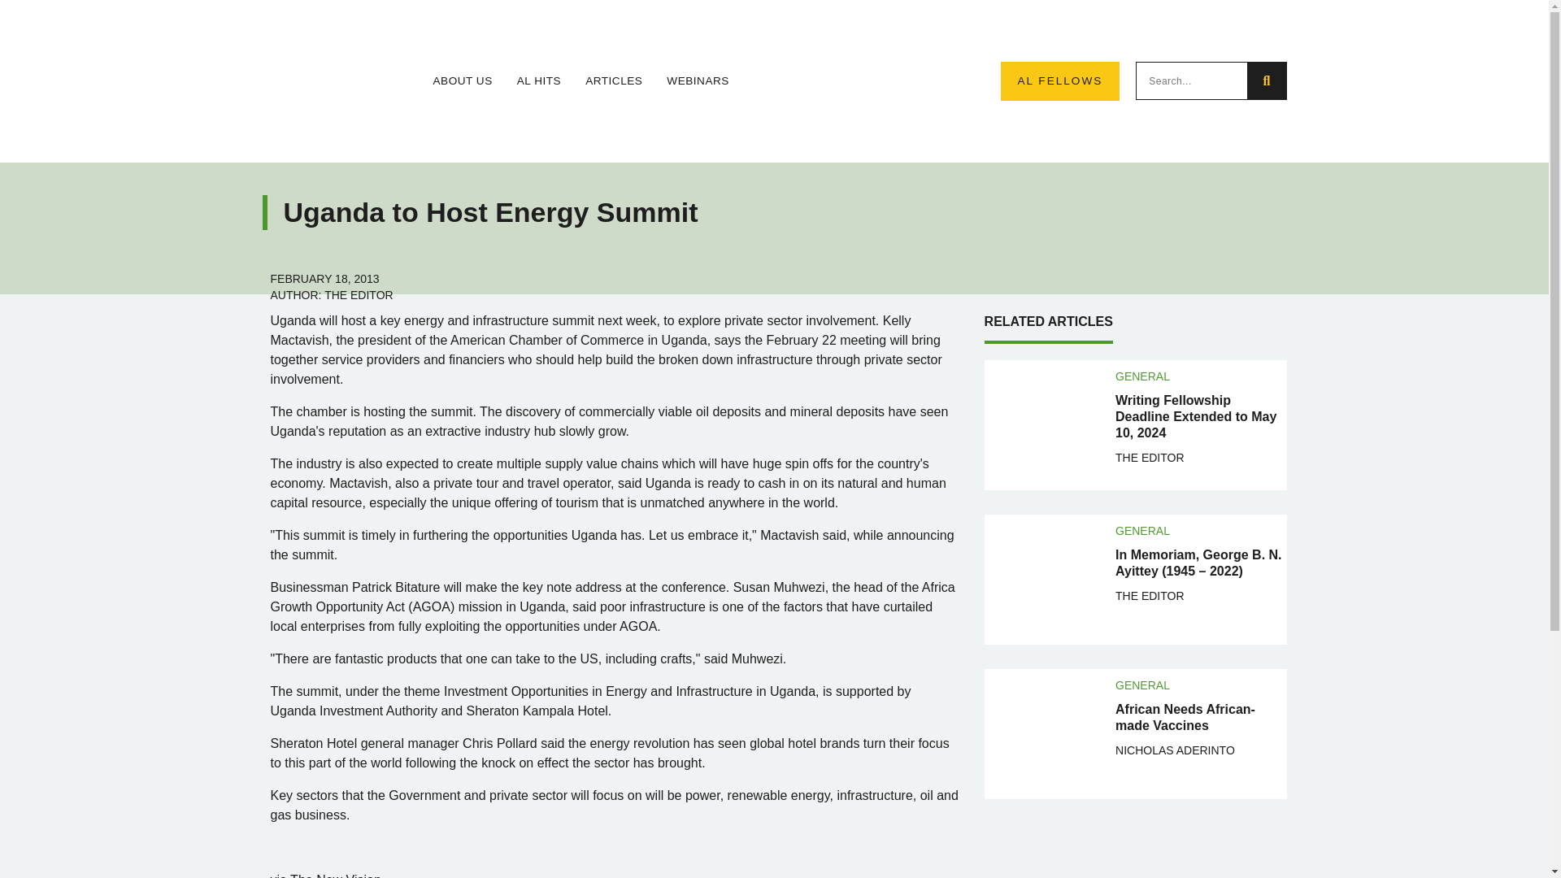 Image resolution: width=1561 pixels, height=878 pixels. I want to click on FEBRUARY 18, 2013, so click(324, 278).